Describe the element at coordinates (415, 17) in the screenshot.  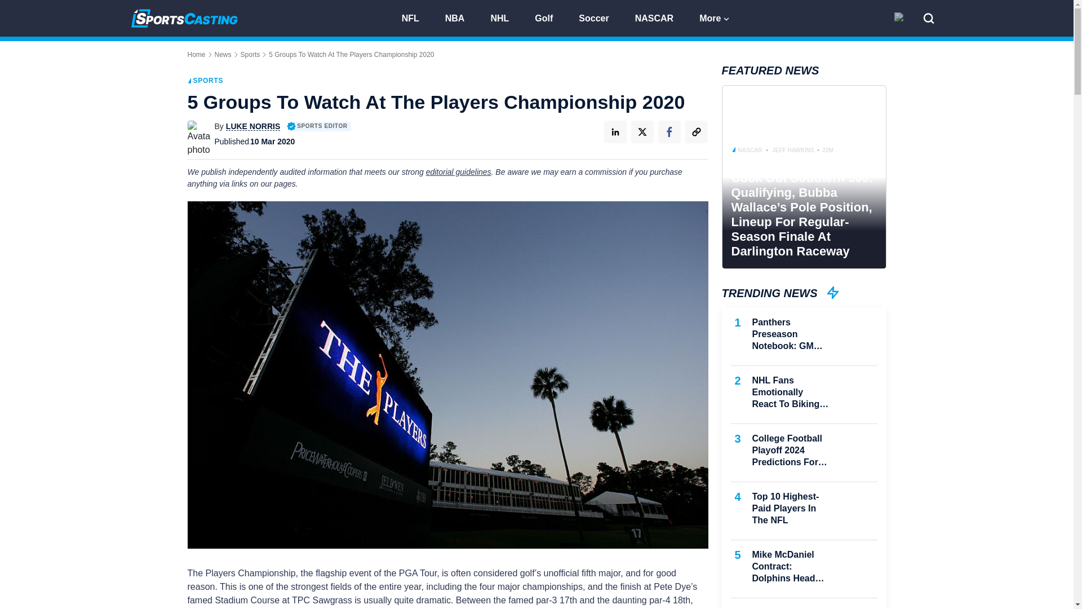
I see `NFL` at that location.